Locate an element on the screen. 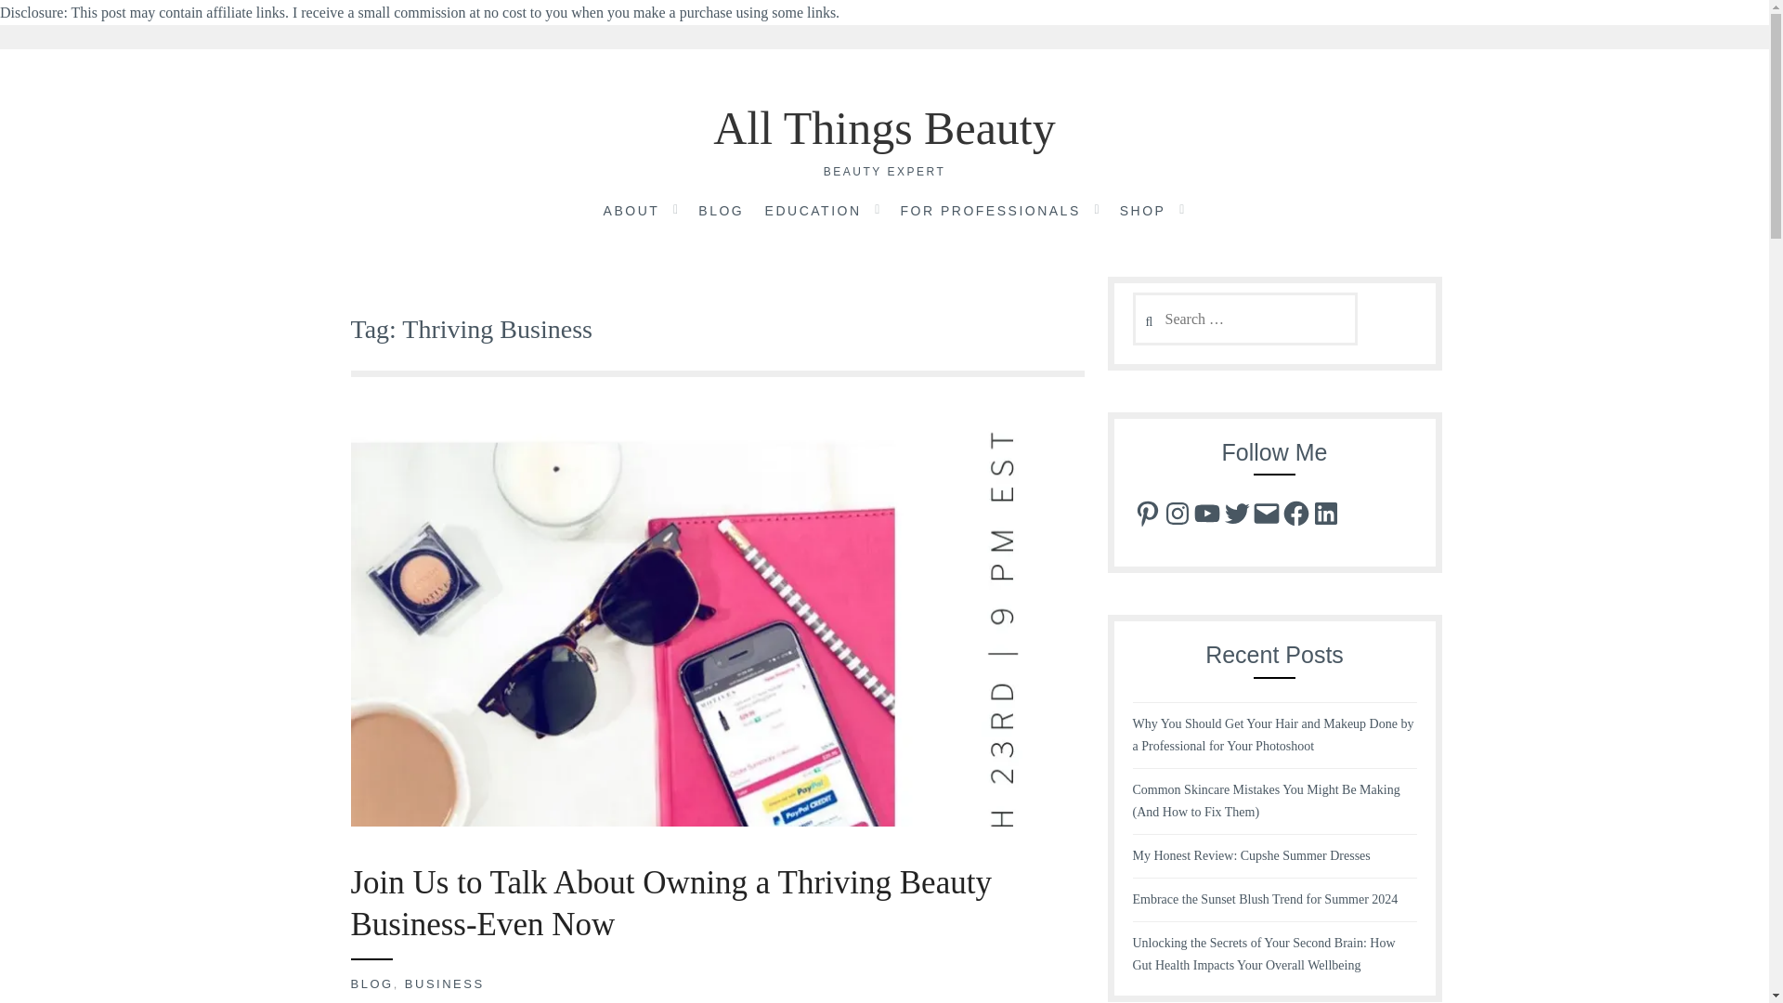 This screenshot has width=1783, height=1003. ABOUT is located at coordinates (631, 212).